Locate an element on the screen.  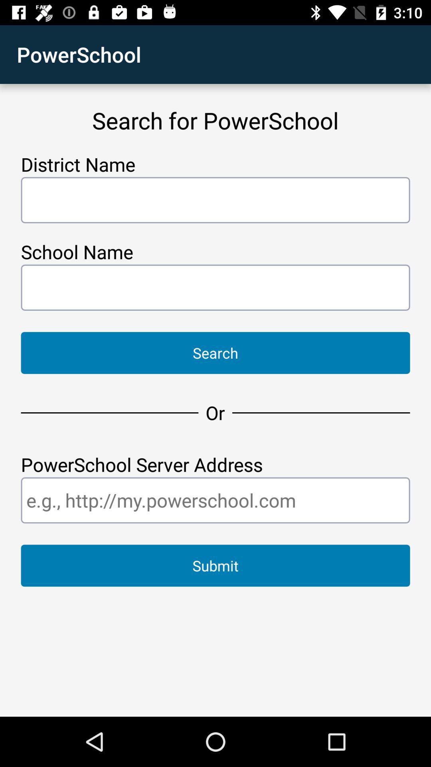
type the address for the powerschool server is located at coordinates (215, 500).